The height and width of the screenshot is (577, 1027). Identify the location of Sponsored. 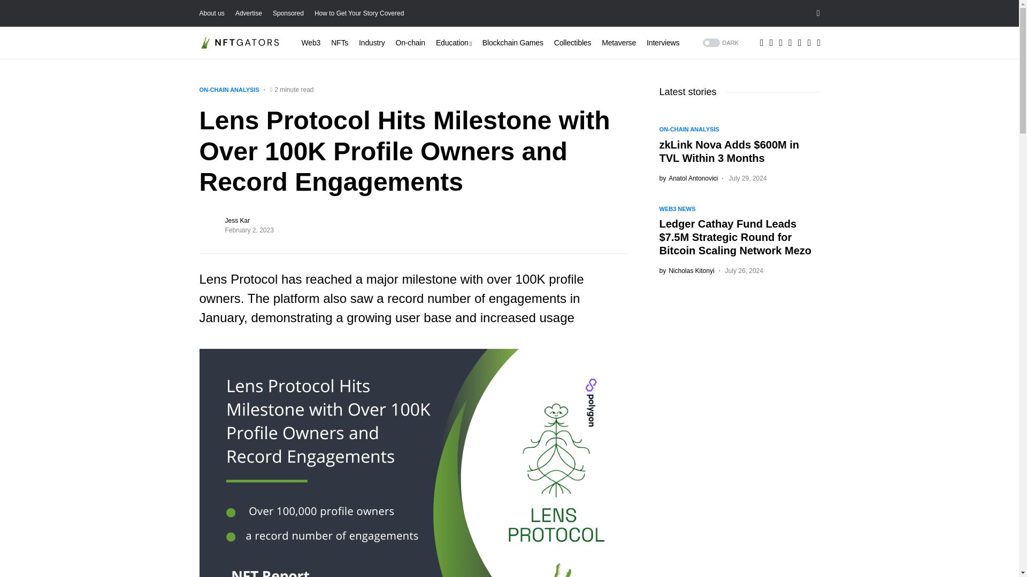
(288, 13).